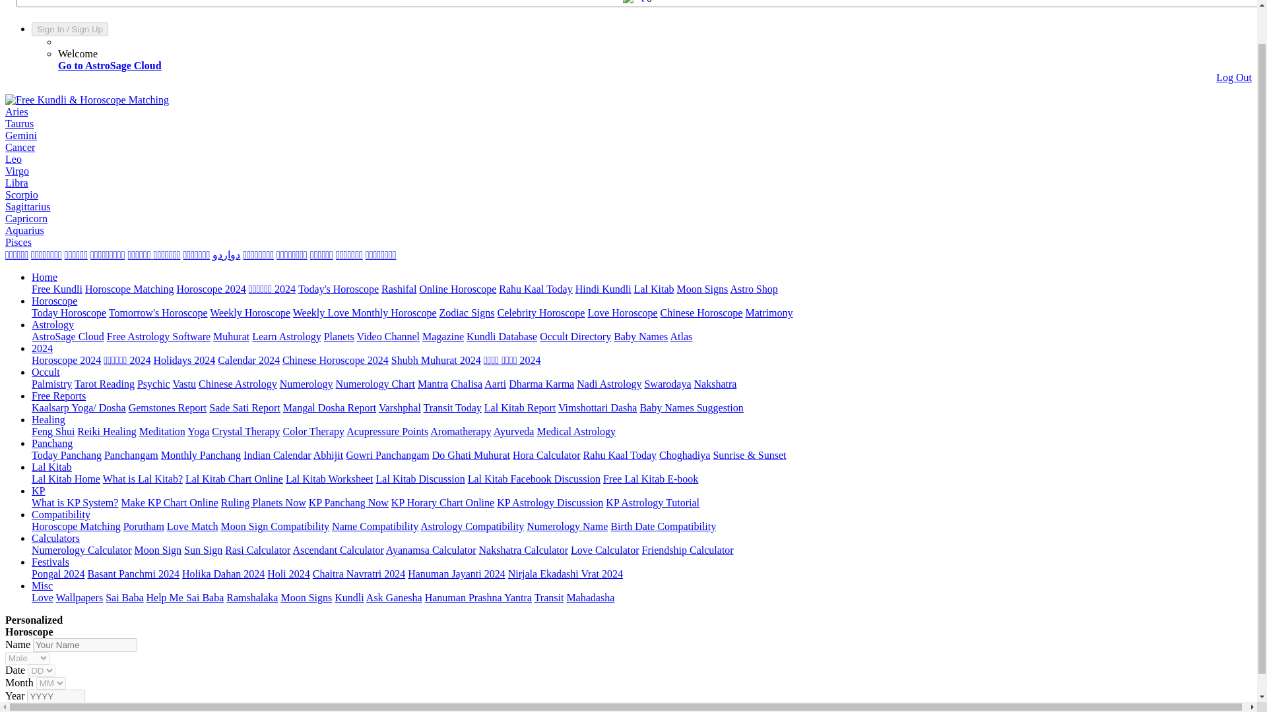 This screenshot has width=1267, height=712. I want to click on Tamil, so click(16, 254).